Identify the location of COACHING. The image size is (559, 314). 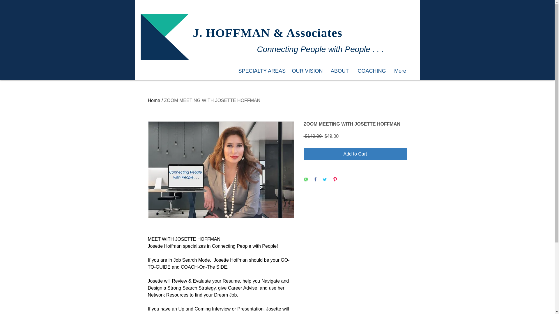
(372, 71).